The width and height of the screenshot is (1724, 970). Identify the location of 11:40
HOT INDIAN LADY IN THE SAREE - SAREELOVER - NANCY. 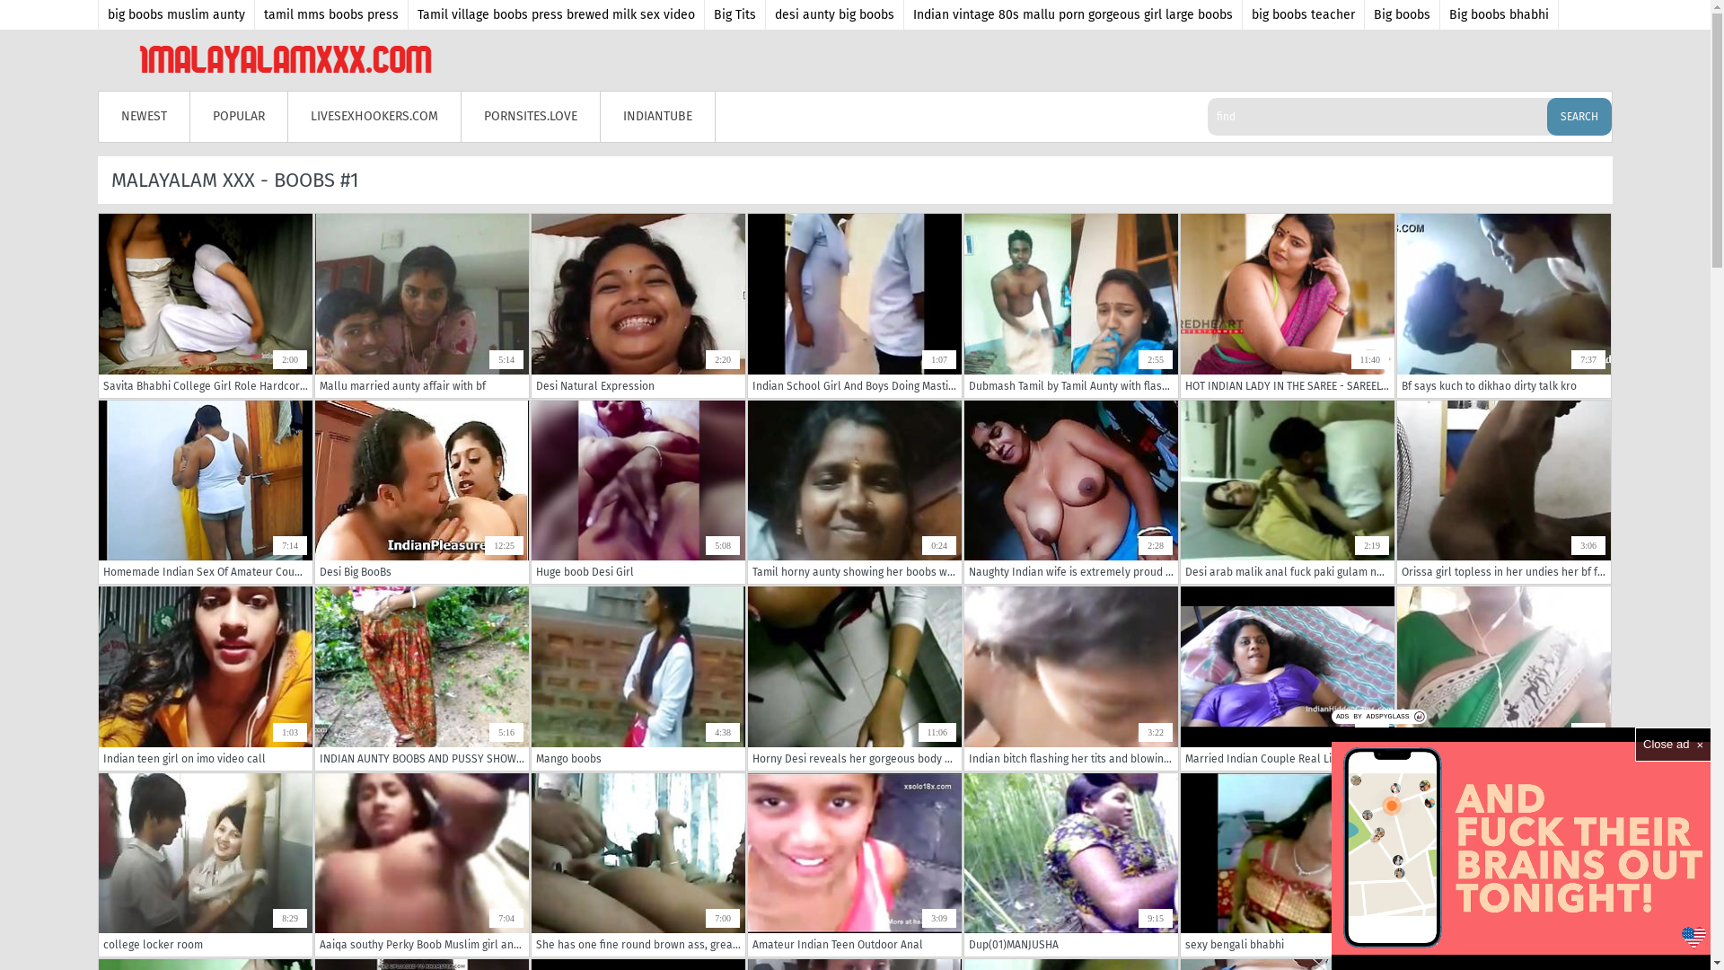
(1288, 305).